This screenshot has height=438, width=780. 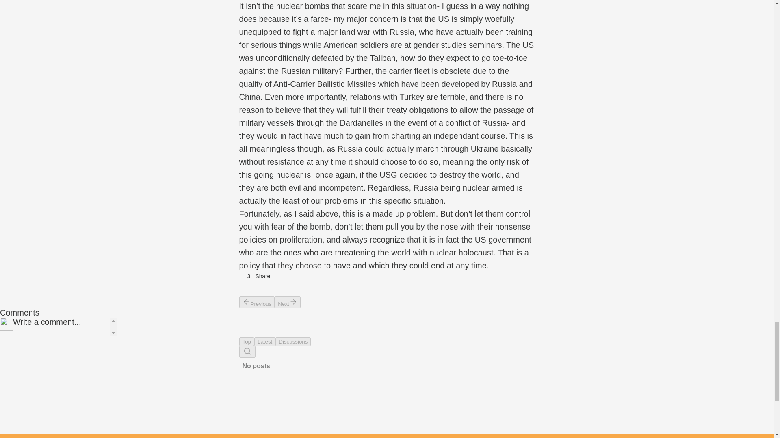 I want to click on Share, so click(x=262, y=276).